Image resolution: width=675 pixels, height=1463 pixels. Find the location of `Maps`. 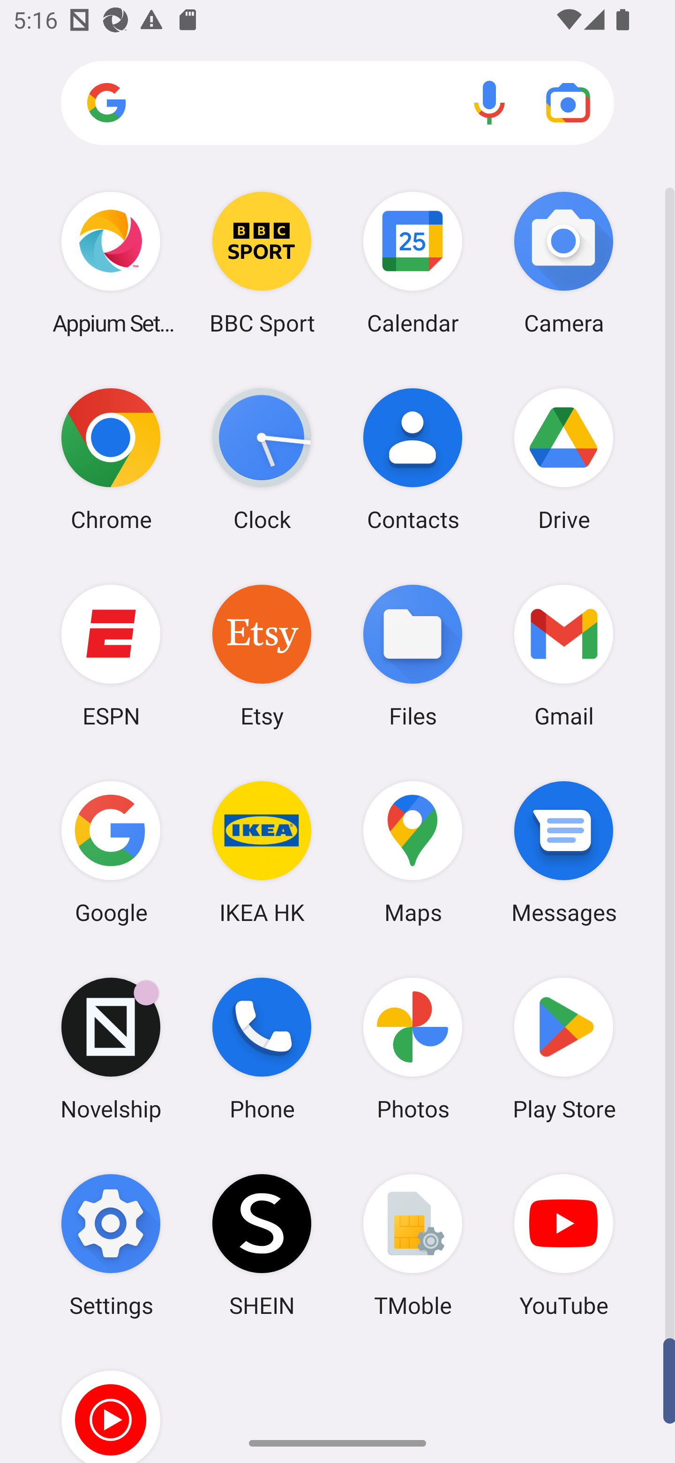

Maps is located at coordinates (413, 852).